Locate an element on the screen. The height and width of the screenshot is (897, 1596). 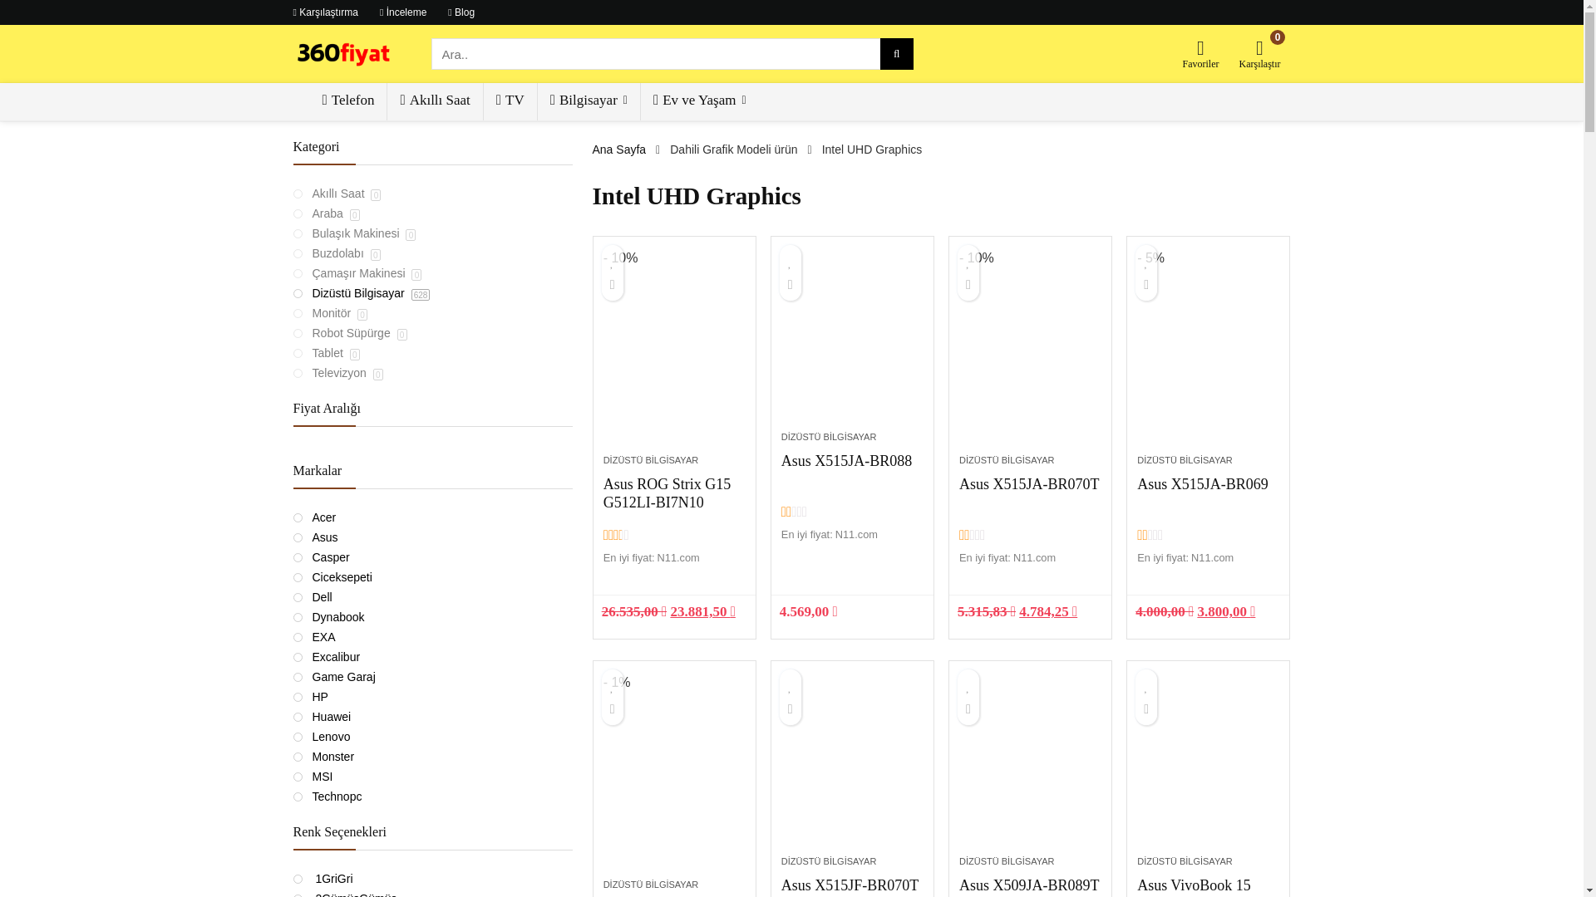
Asus X515JA-BR070T is located at coordinates (1029, 484).